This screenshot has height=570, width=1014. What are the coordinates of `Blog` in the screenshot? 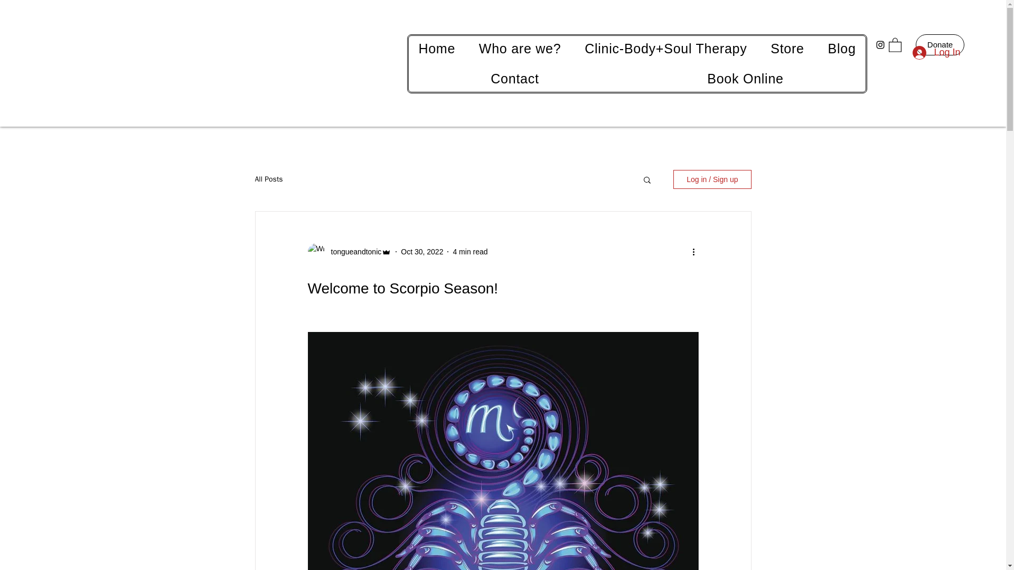 It's located at (842, 49).